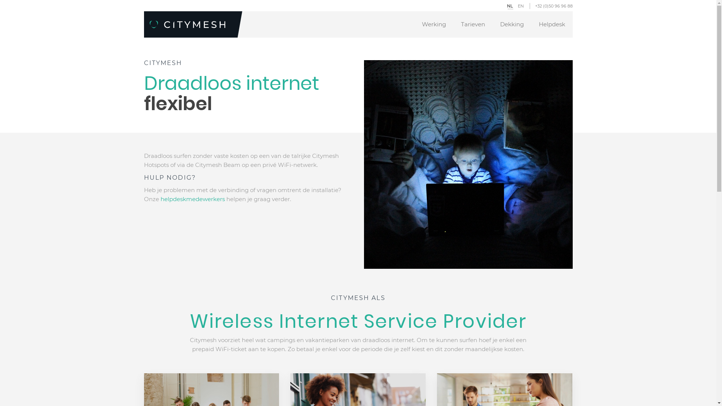 The height and width of the screenshot is (406, 722). Describe the element at coordinates (520, 6) in the screenshot. I see `EN` at that location.